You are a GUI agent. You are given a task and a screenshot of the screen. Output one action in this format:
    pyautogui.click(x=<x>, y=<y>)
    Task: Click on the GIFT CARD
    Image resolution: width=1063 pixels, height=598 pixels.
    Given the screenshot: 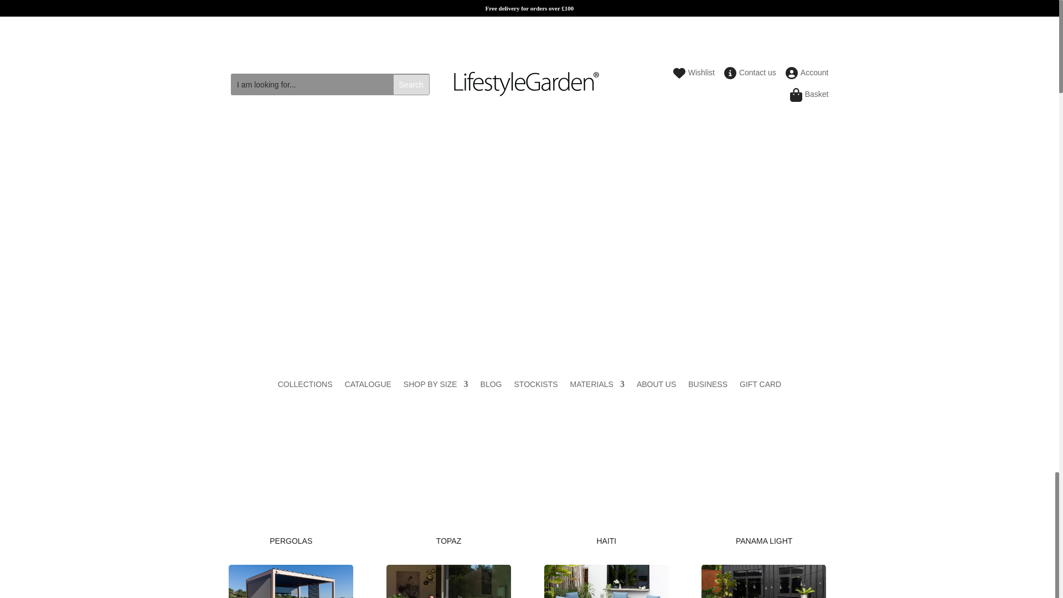 What is the action you would take?
    pyautogui.click(x=761, y=386)
    